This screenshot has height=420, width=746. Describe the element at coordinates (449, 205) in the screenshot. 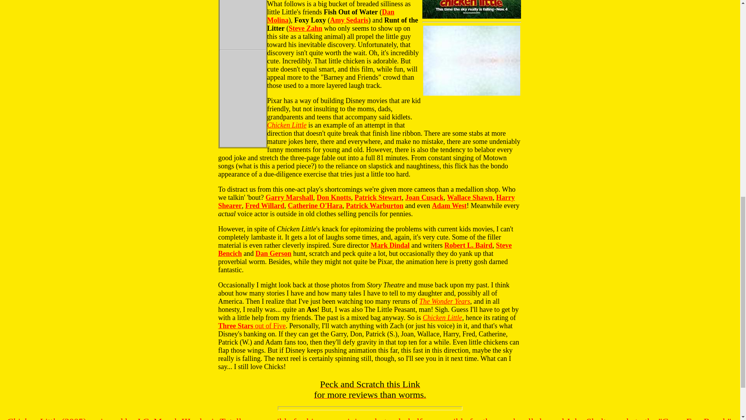

I see `Adam West` at that location.